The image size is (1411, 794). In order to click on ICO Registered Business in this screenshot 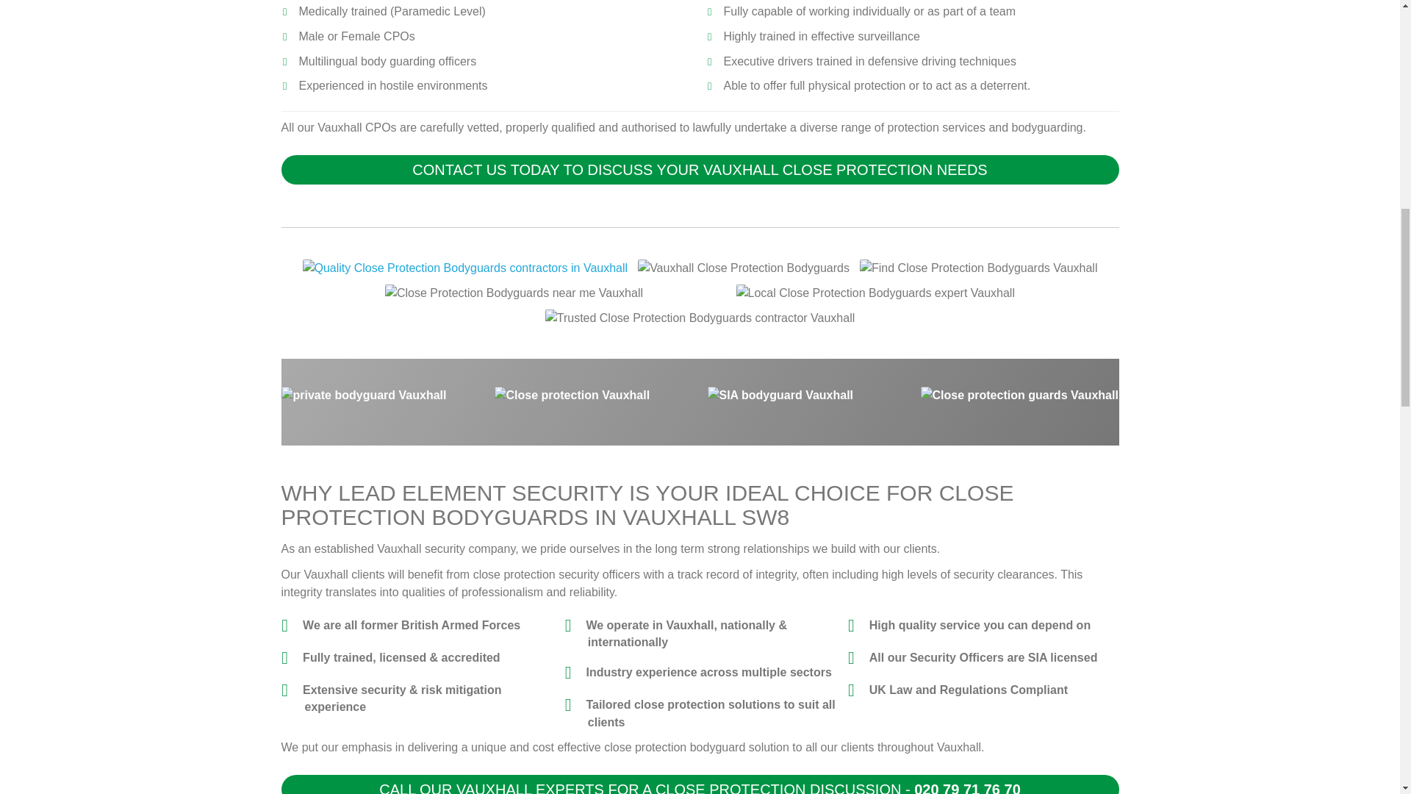, I will do `click(514, 293)`.